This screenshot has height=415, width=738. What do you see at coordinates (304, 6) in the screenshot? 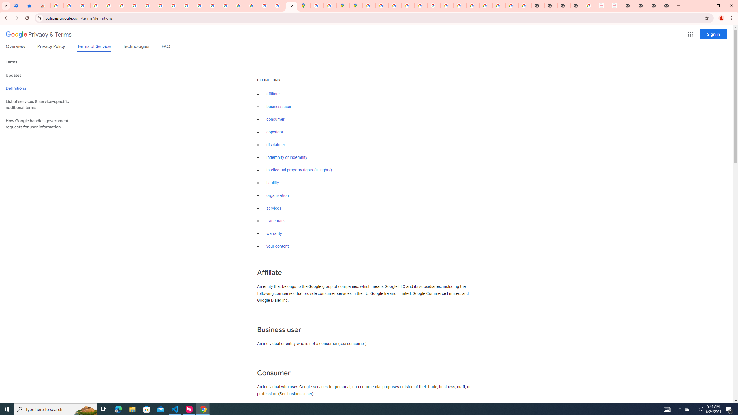
I see `Google Maps` at bounding box center [304, 6].